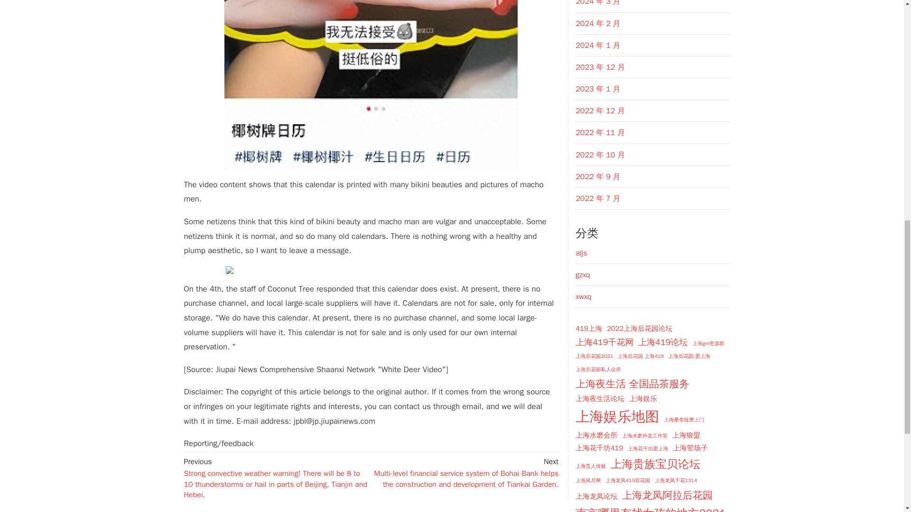  Describe the element at coordinates (581, 253) in the screenshot. I see `aljs` at that location.